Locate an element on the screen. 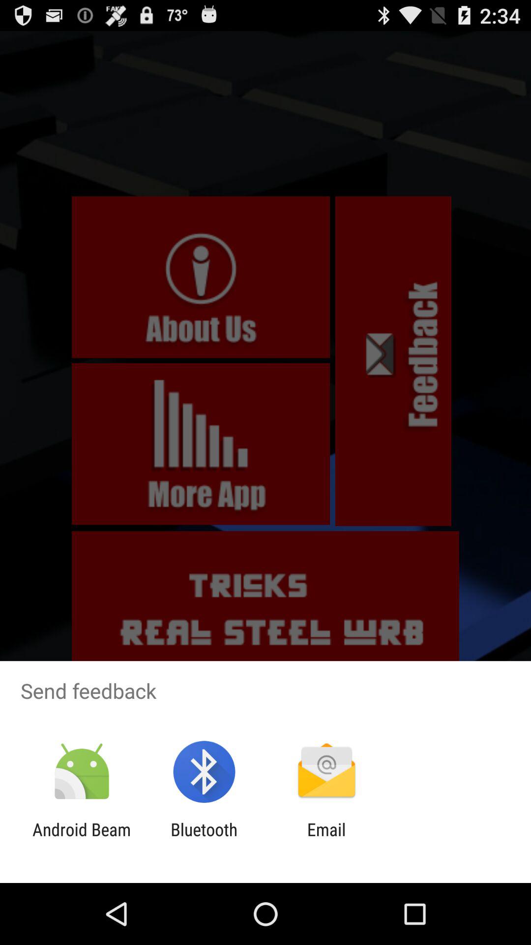  open item to the left of the bluetooth app is located at coordinates (82, 840).